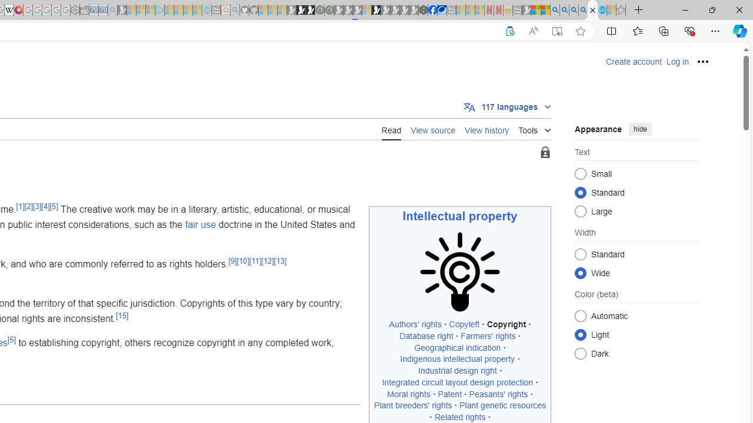 The width and height of the screenshot is (753, 423). I want to click on Dark, so click(580, 354).